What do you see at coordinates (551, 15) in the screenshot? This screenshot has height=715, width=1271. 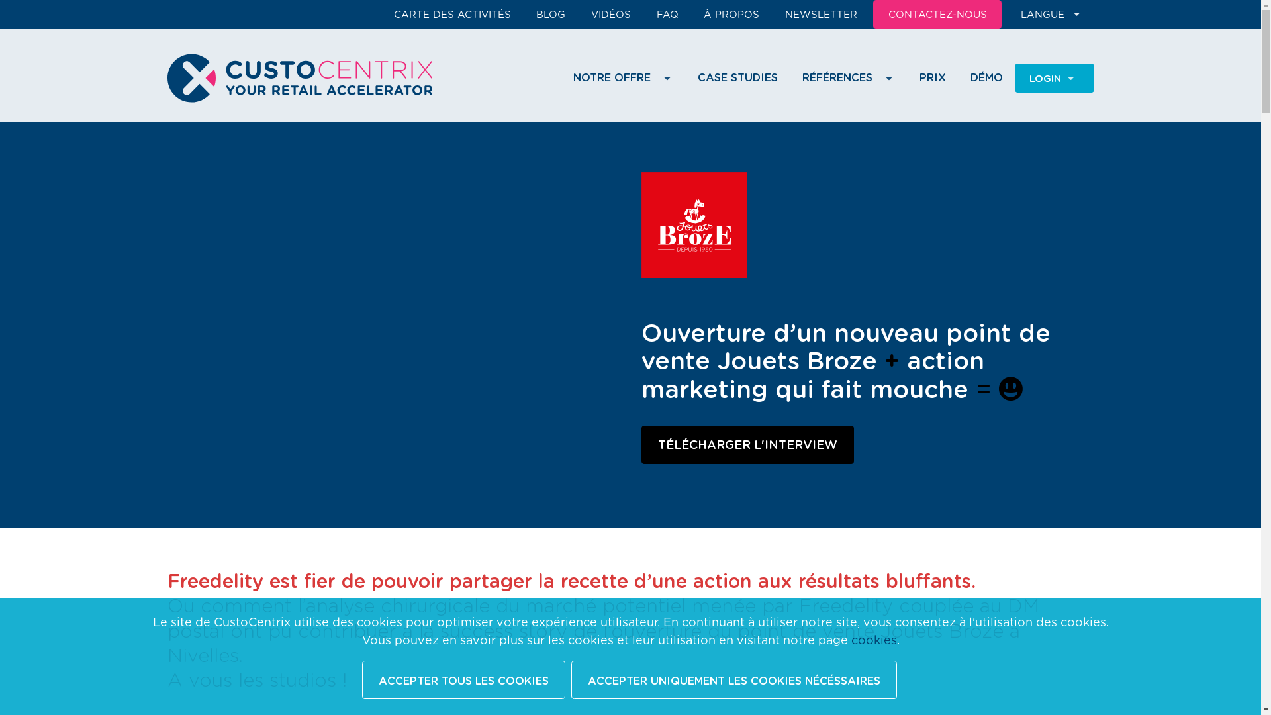 I see `BLOG` at bounding box center [551, 15].